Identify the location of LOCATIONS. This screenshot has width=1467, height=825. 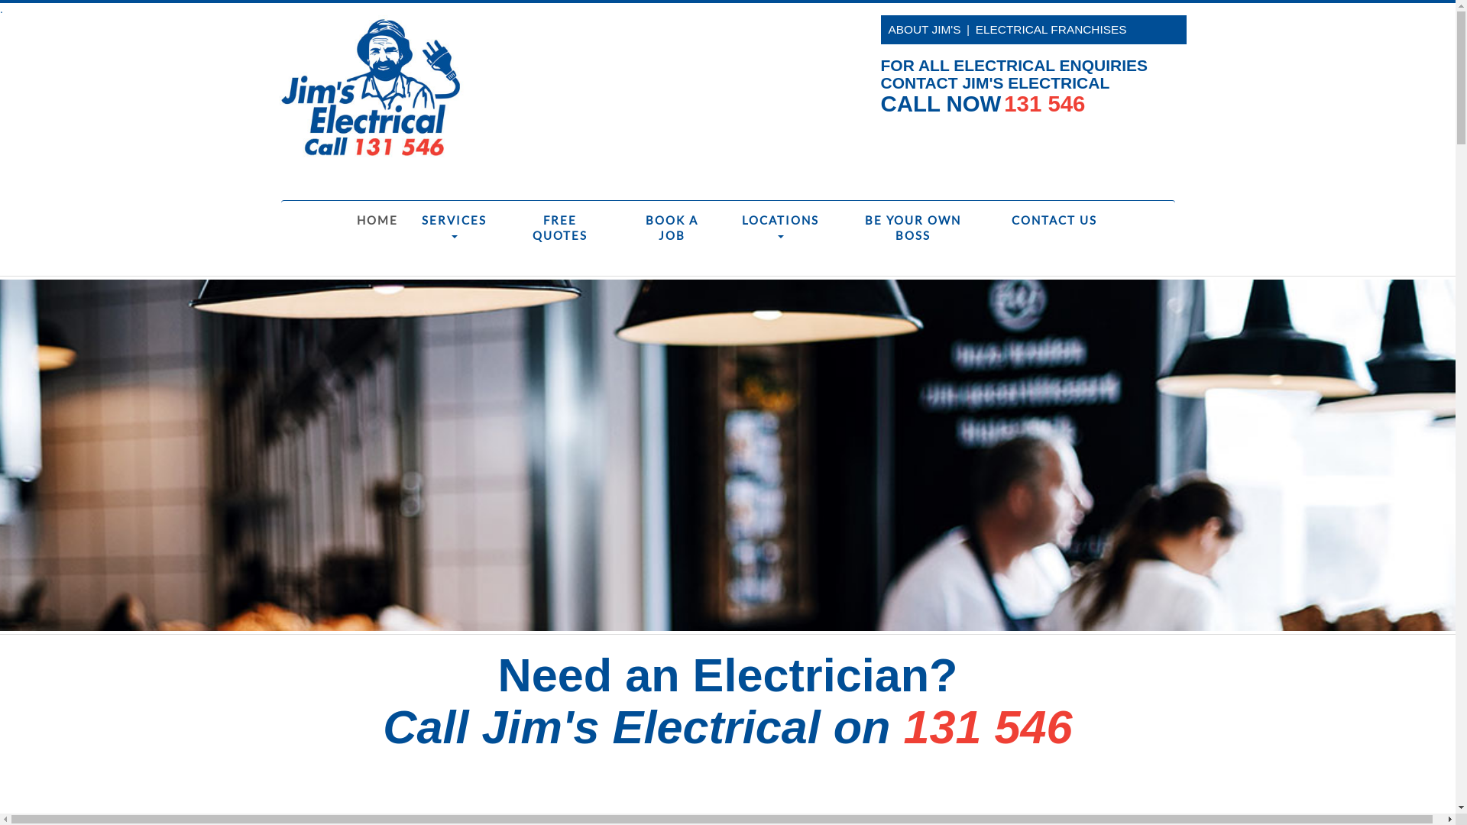
(781, 228).